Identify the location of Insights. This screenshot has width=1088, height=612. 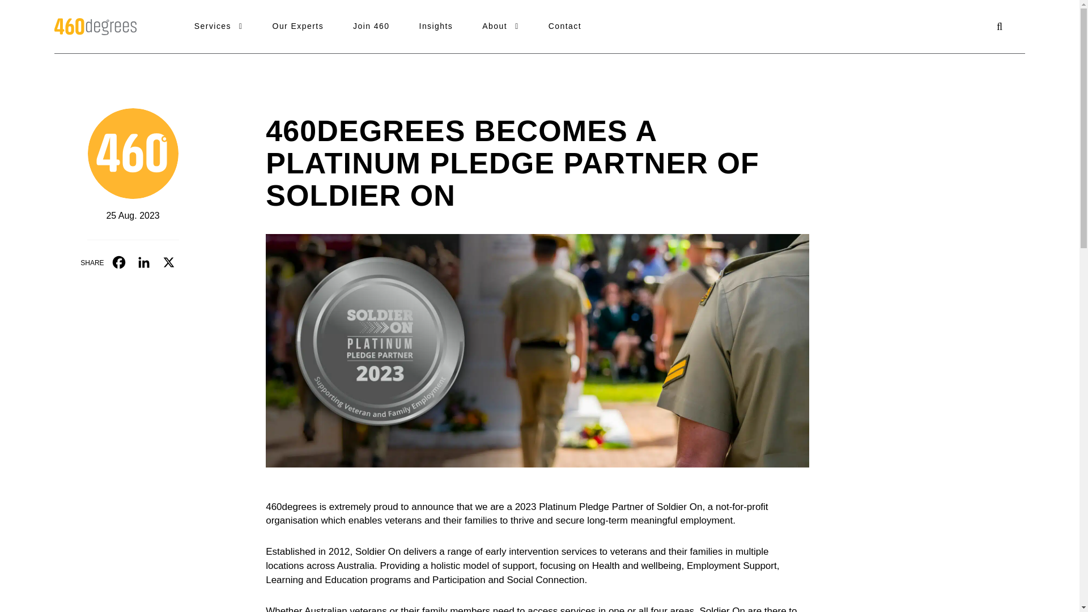
(436, 26).